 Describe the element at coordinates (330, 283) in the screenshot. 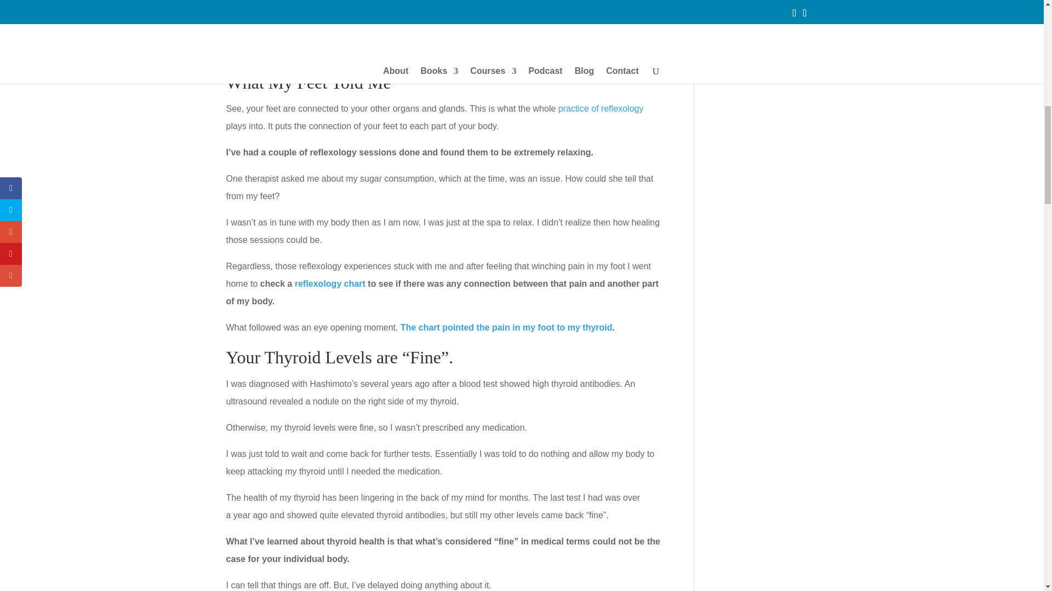

I see `reflexology chart` at that location.